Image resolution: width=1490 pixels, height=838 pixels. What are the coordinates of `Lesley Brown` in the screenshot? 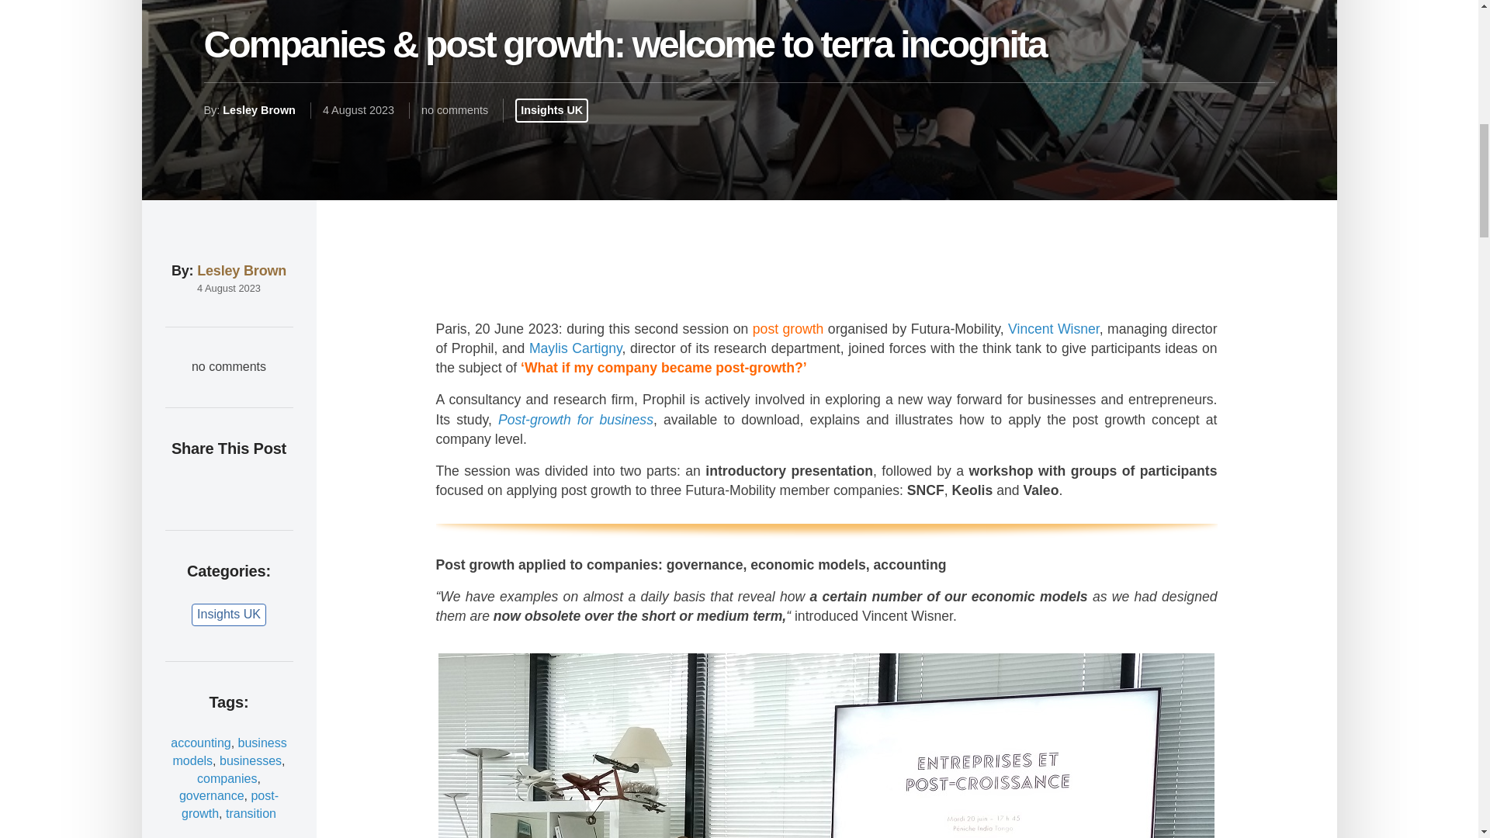 It's located at (258, 110).